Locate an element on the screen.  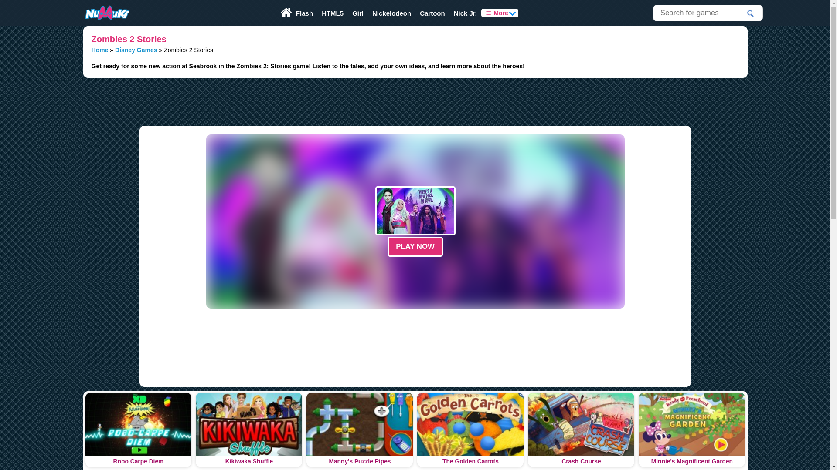
Girl Games is located at coordinates (358, 13).